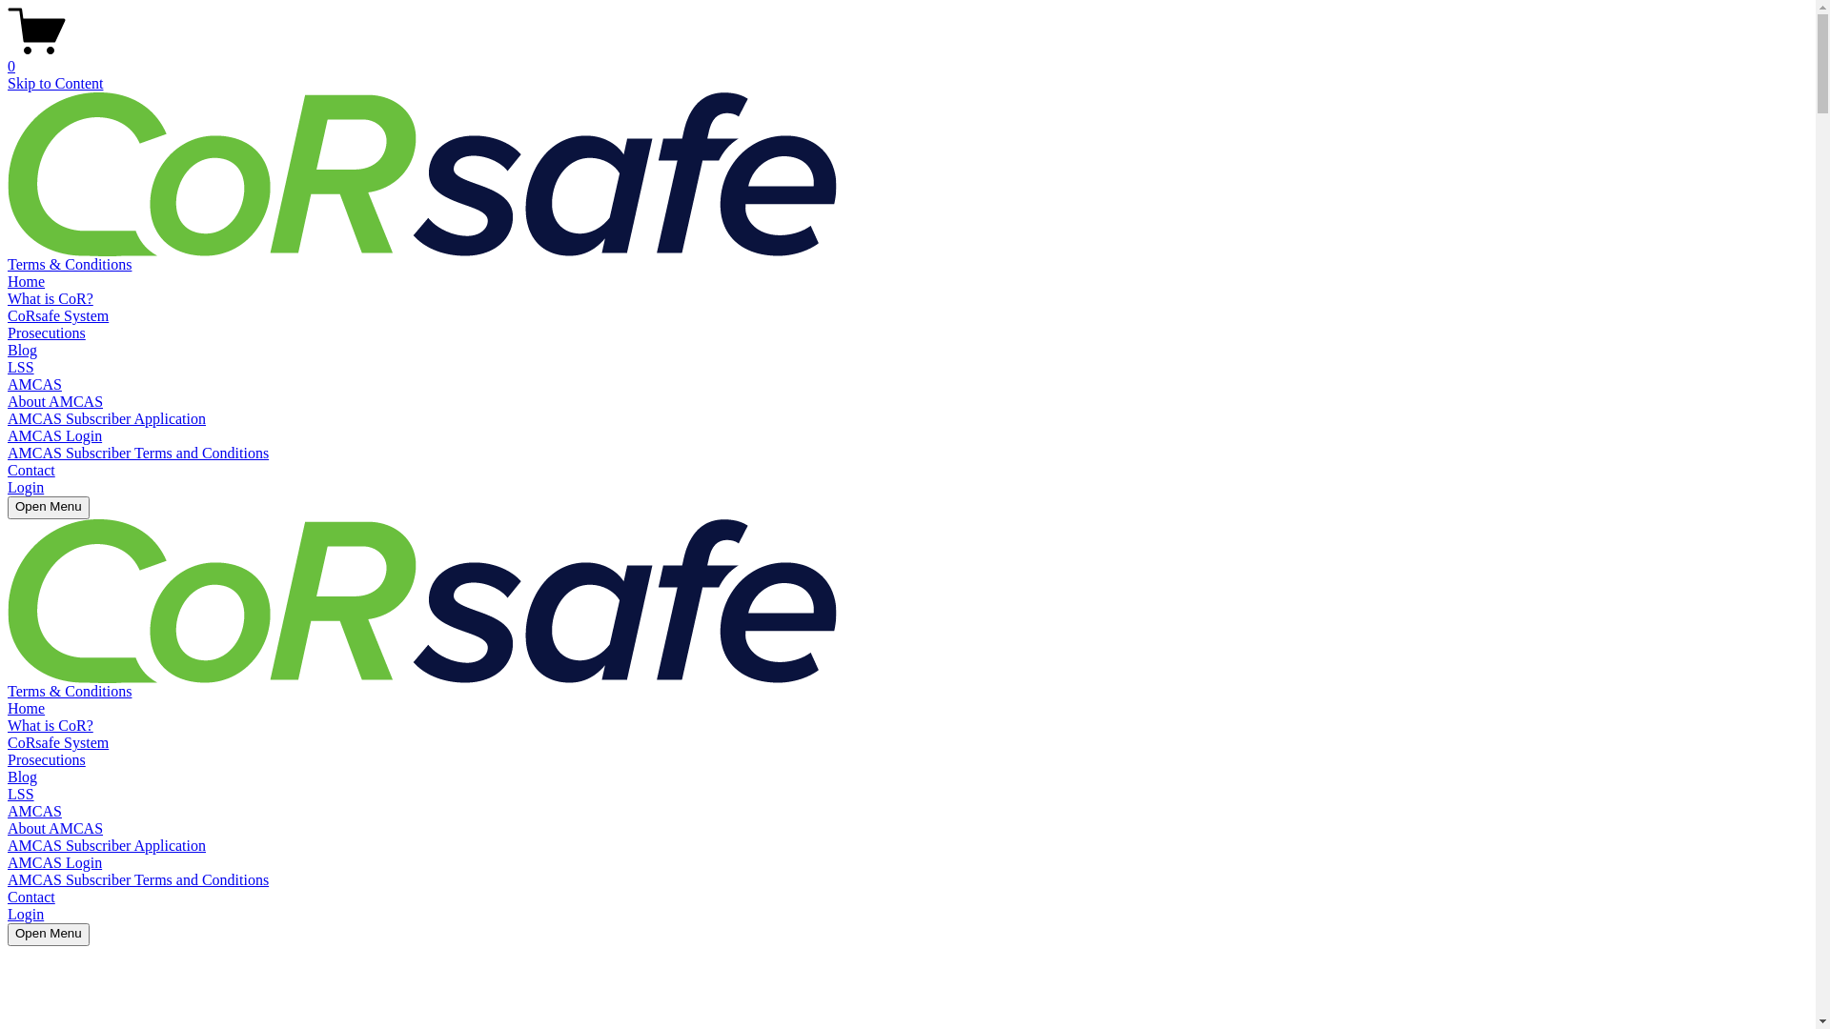 The width and height of the screenshot is (1830, 1029). I want to click on Blog, so click(23, 351).